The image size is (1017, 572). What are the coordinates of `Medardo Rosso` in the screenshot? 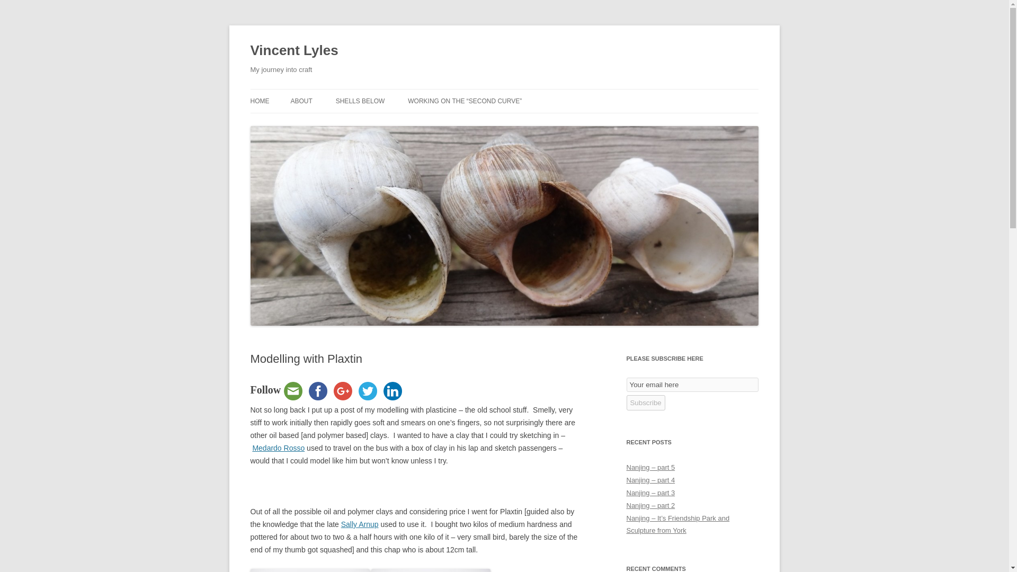 It's located at (278, 448).